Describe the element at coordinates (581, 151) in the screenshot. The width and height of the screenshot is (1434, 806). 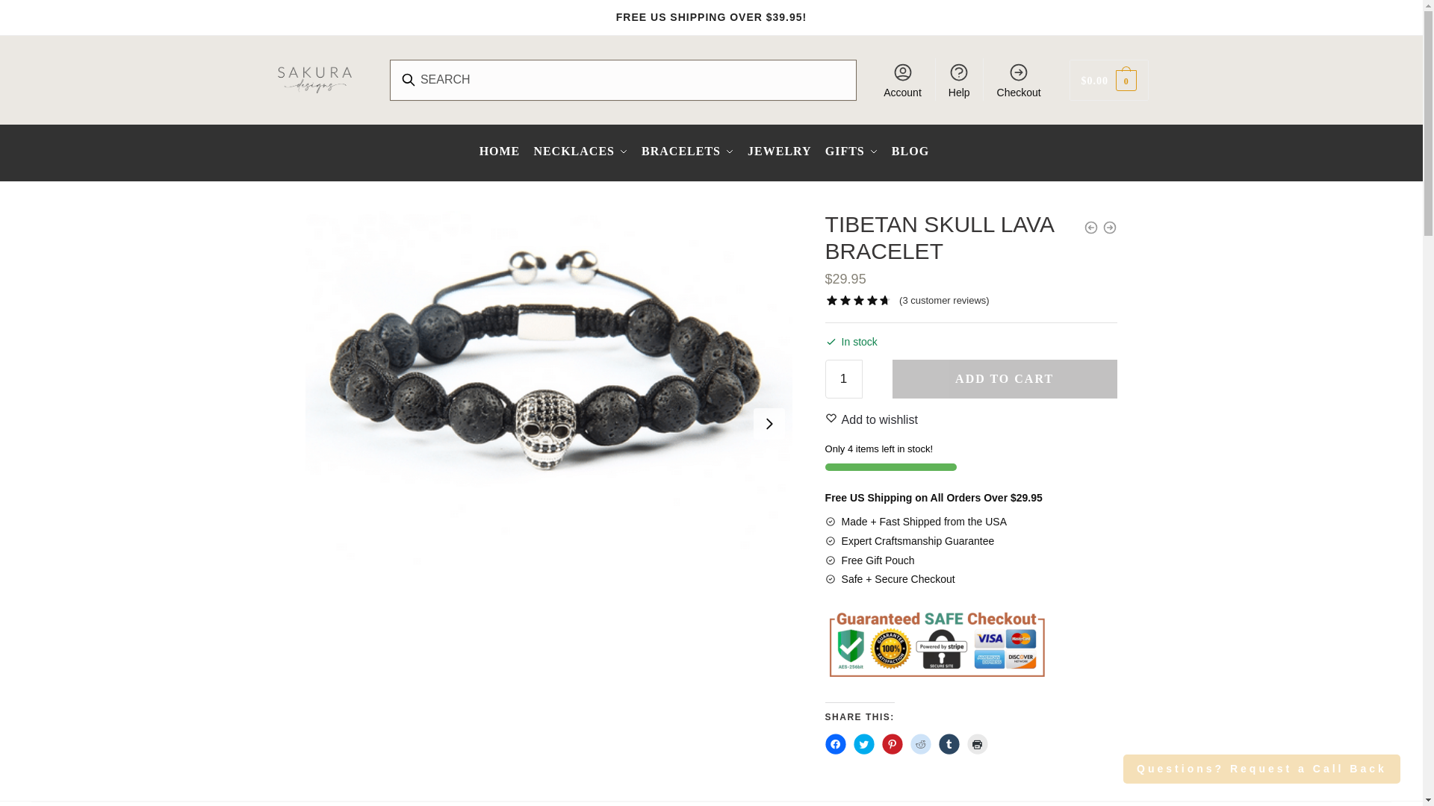
I see `NECKLACES` at that location.